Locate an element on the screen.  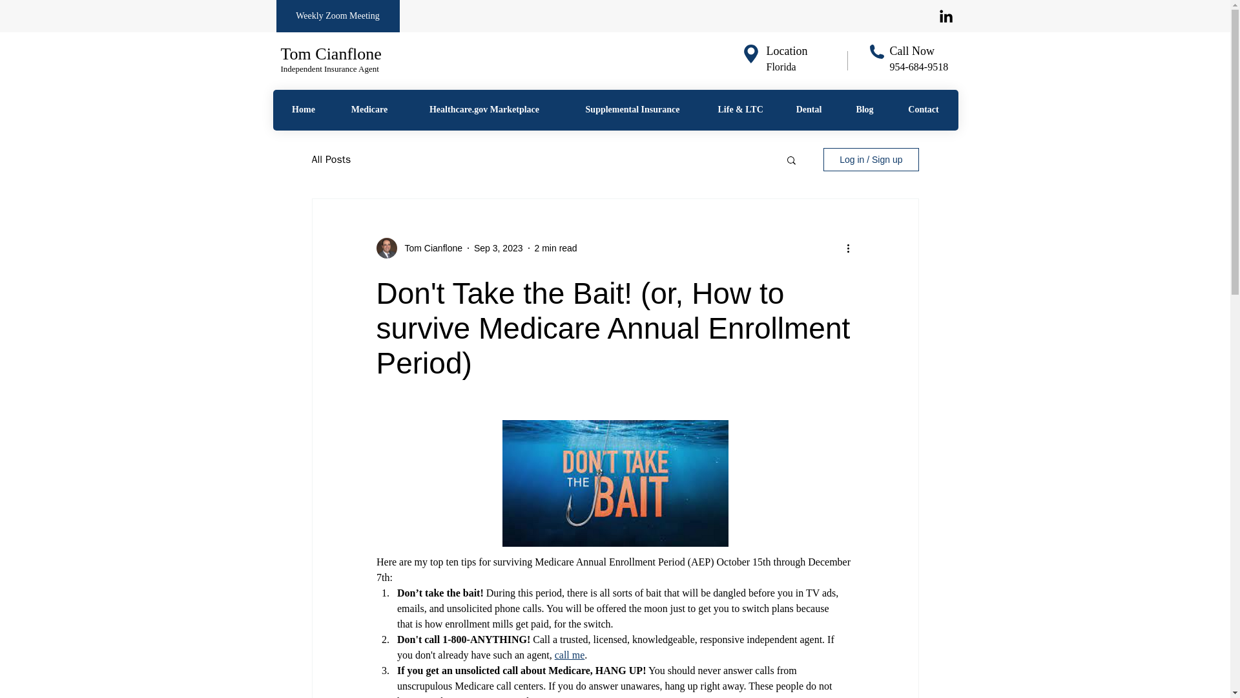
Weekly Zoom Meeting is located at coordinates (338, 16).